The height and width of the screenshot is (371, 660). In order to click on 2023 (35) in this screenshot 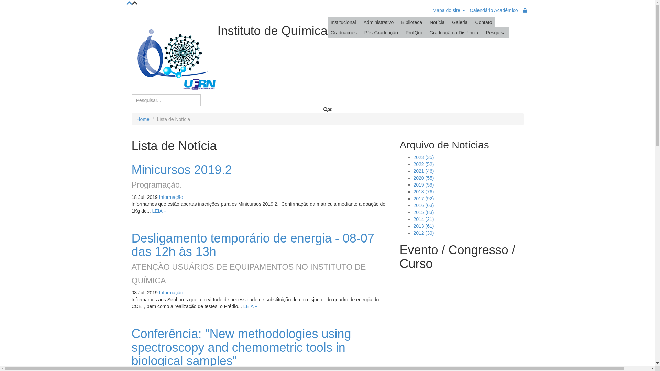, I will do `click(423, 157)`.